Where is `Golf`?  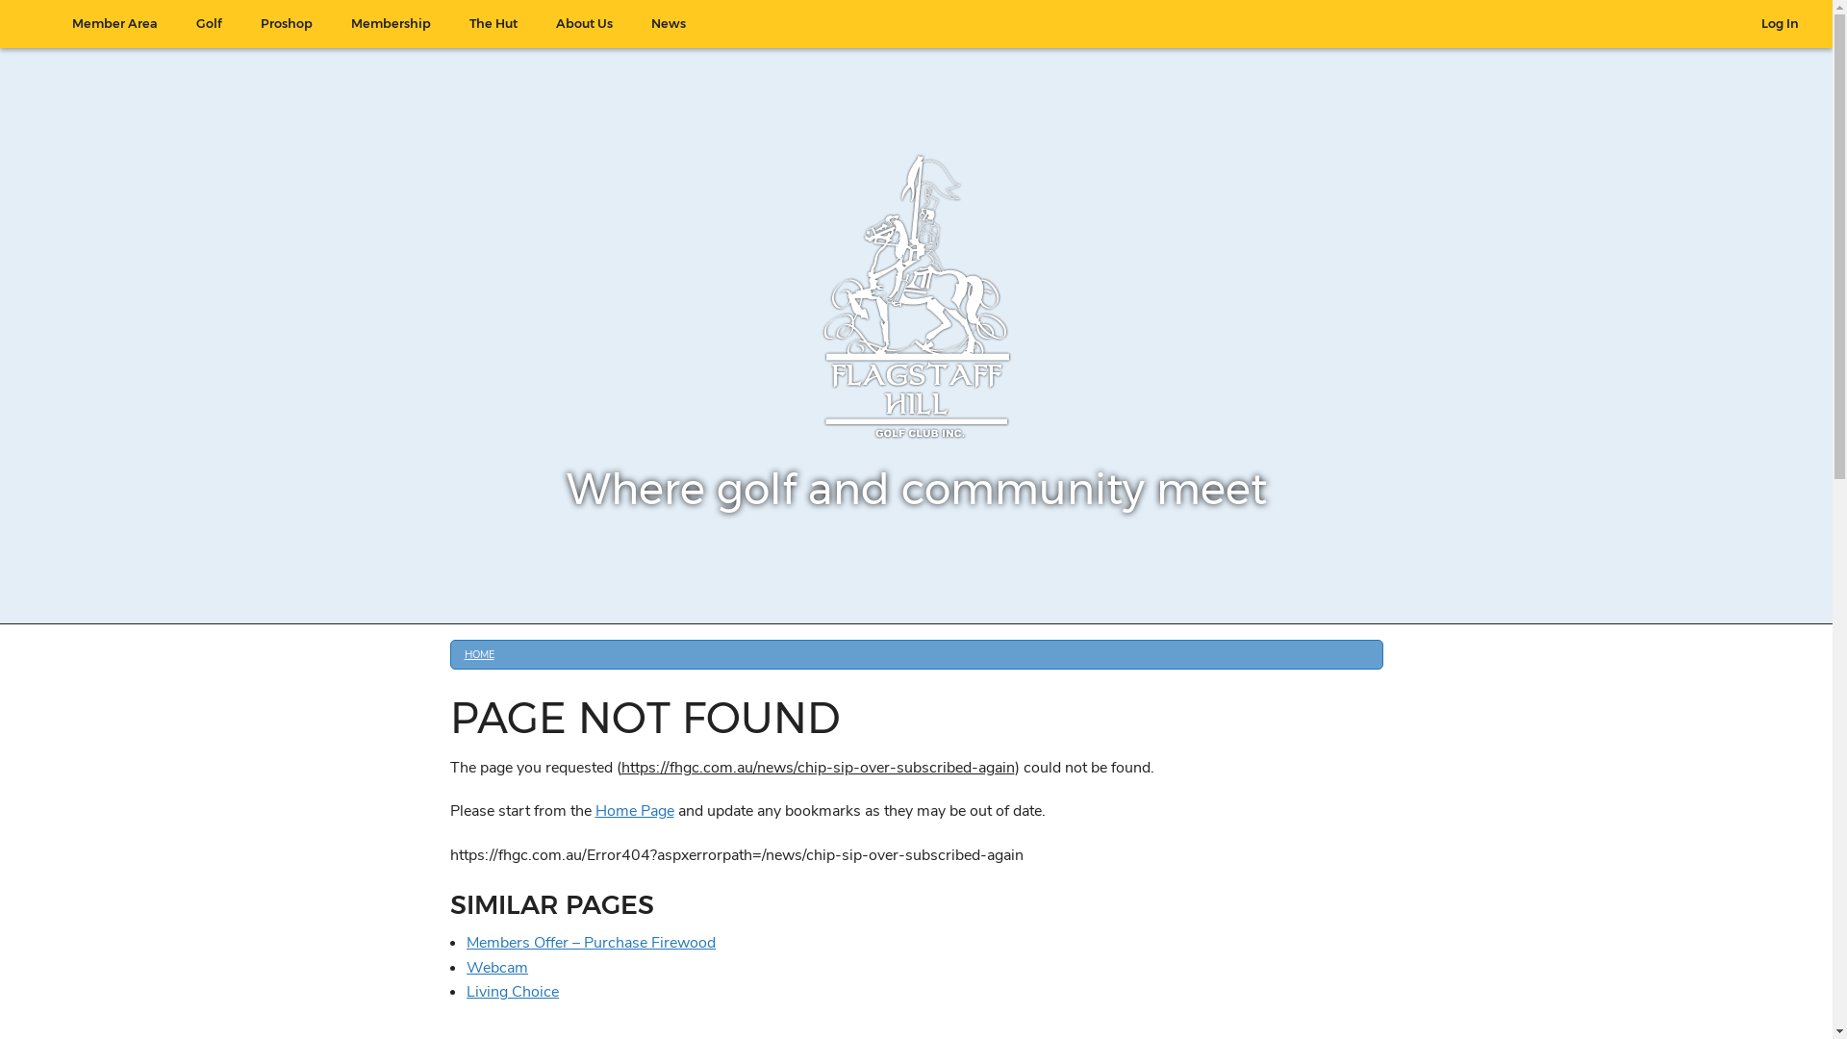
Golf is located at coordinates (210, 24).